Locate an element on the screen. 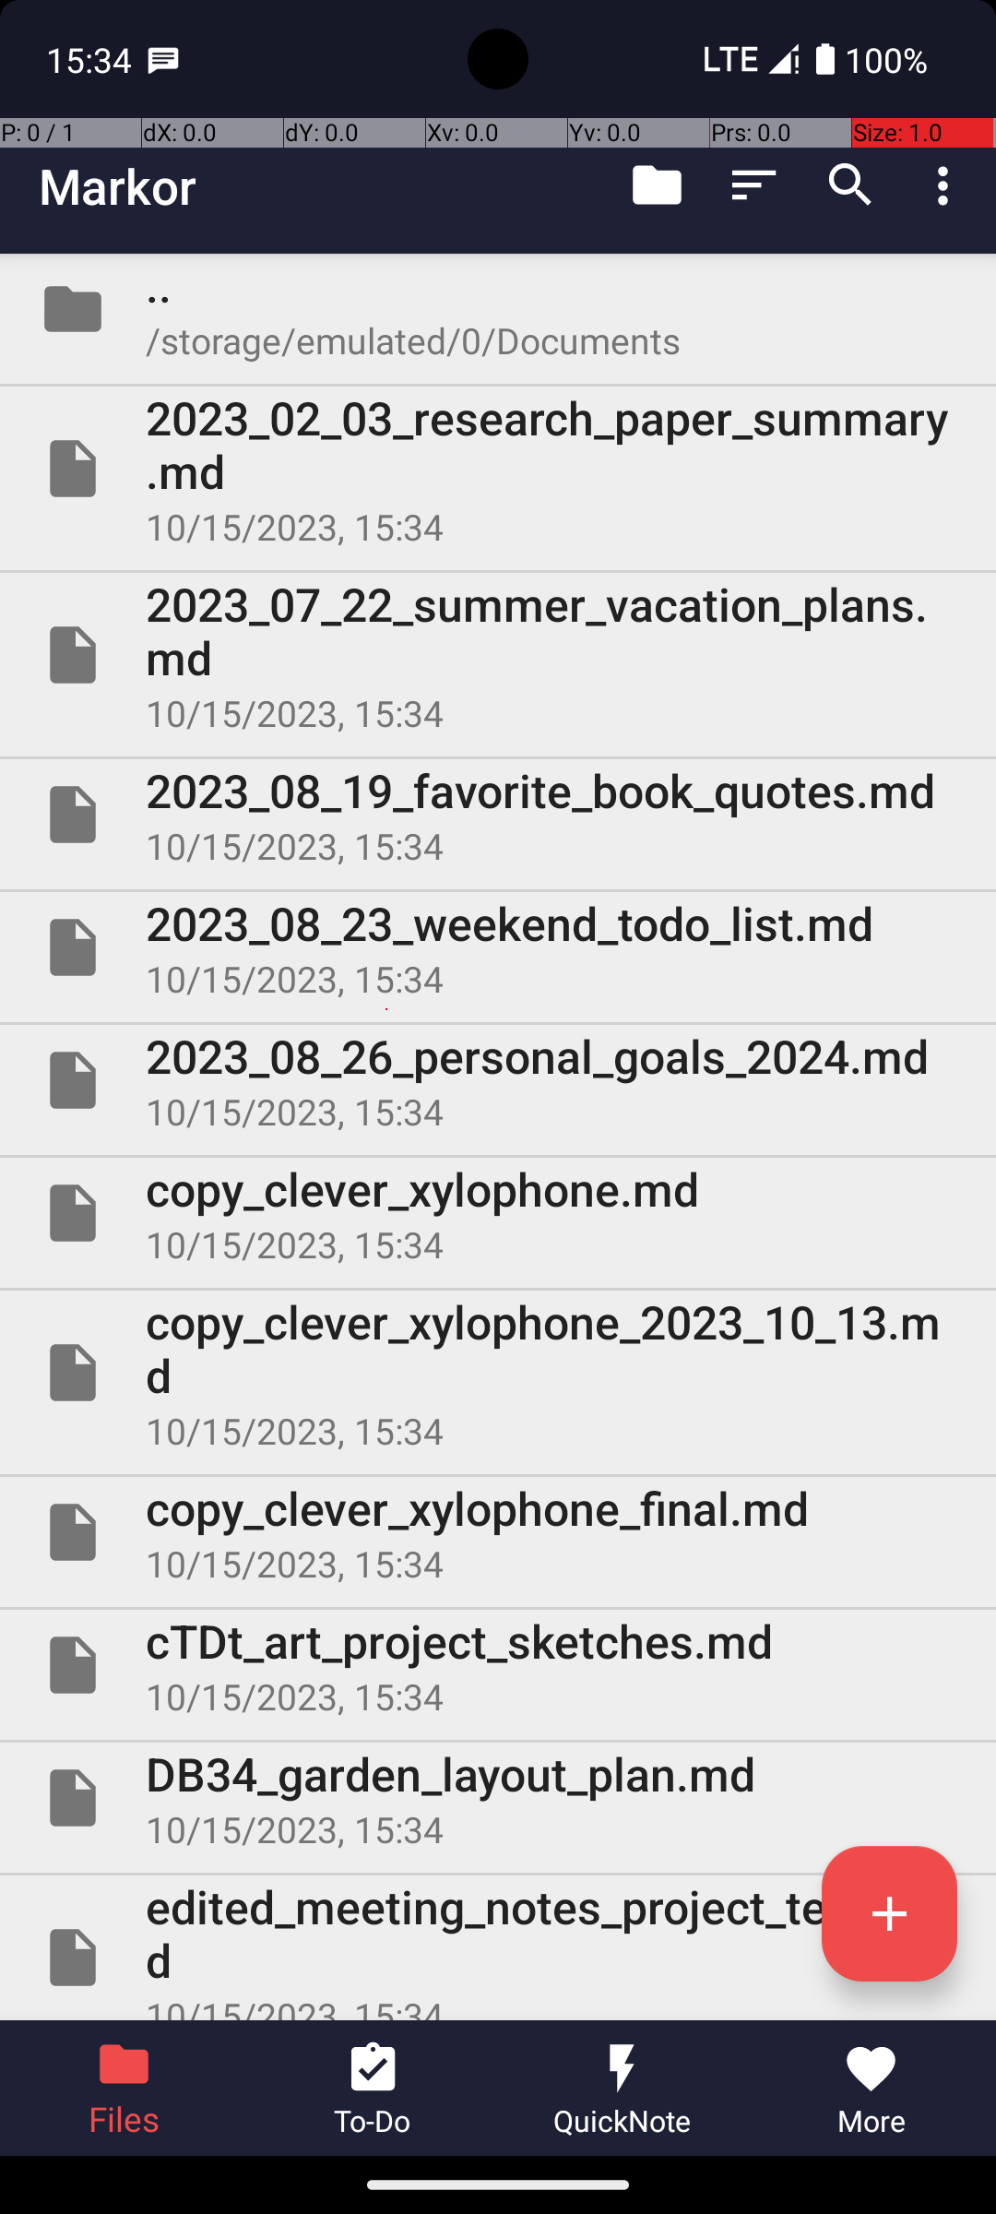 The image size is (996, 2214). File cTDt_art_project_sketches.md  is located at coordinates (498, 1665).